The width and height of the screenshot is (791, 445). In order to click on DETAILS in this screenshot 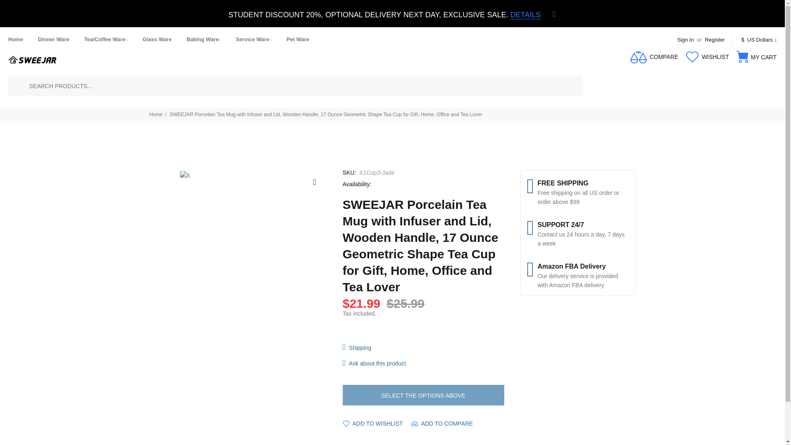, I will do `click(526, 15)`.